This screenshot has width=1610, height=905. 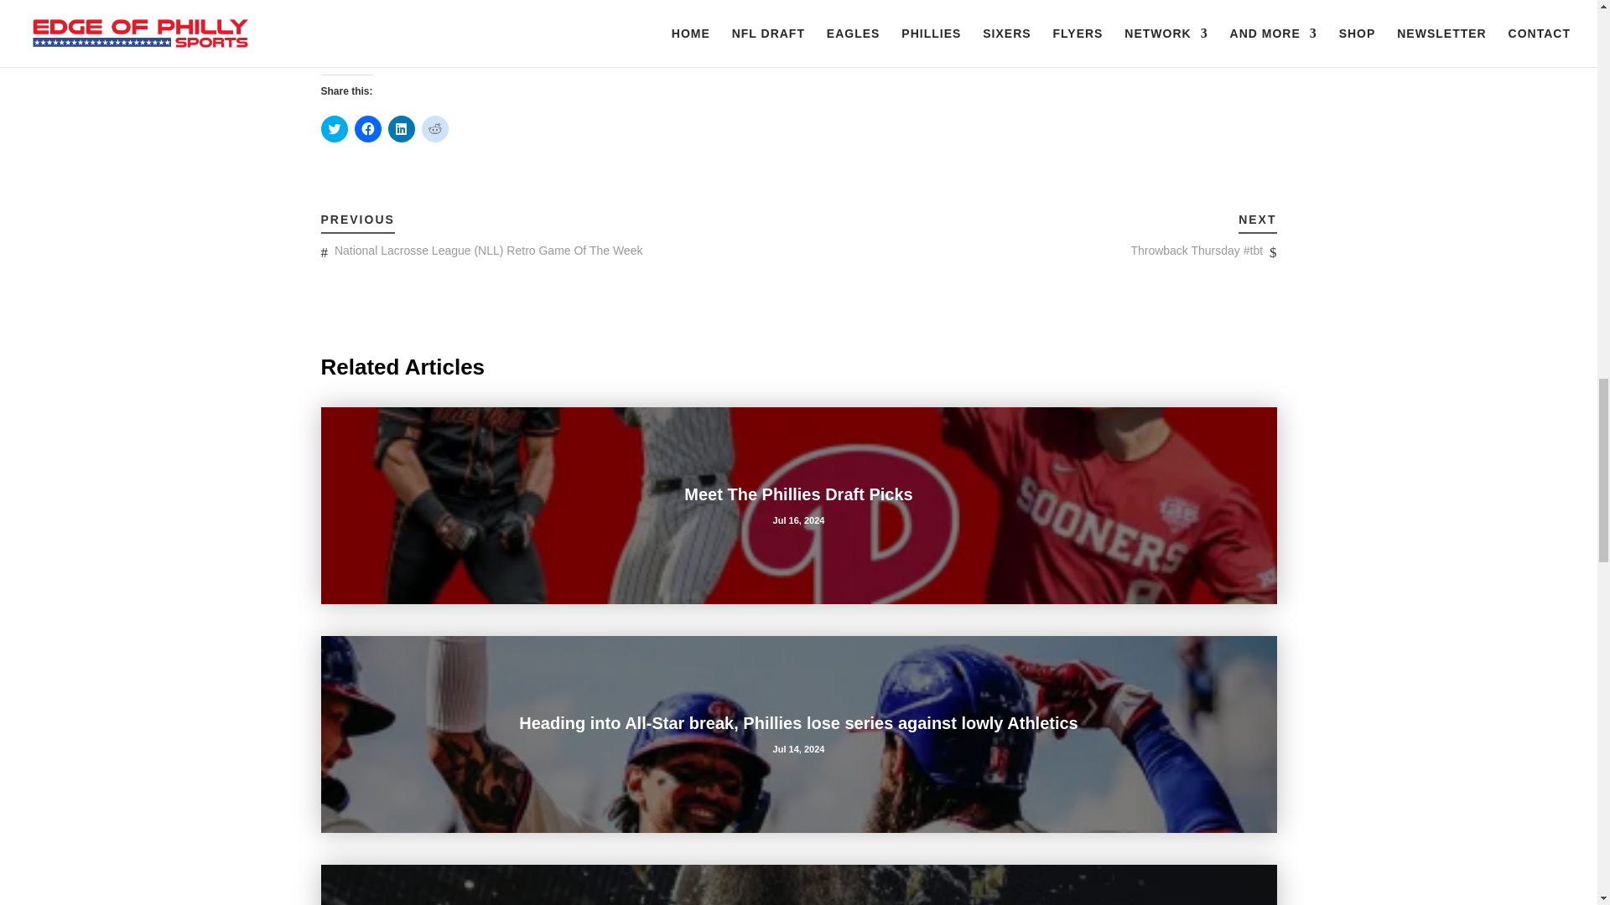 I want to click on Click to share on LinkedIn, so click(x=401, y=129).